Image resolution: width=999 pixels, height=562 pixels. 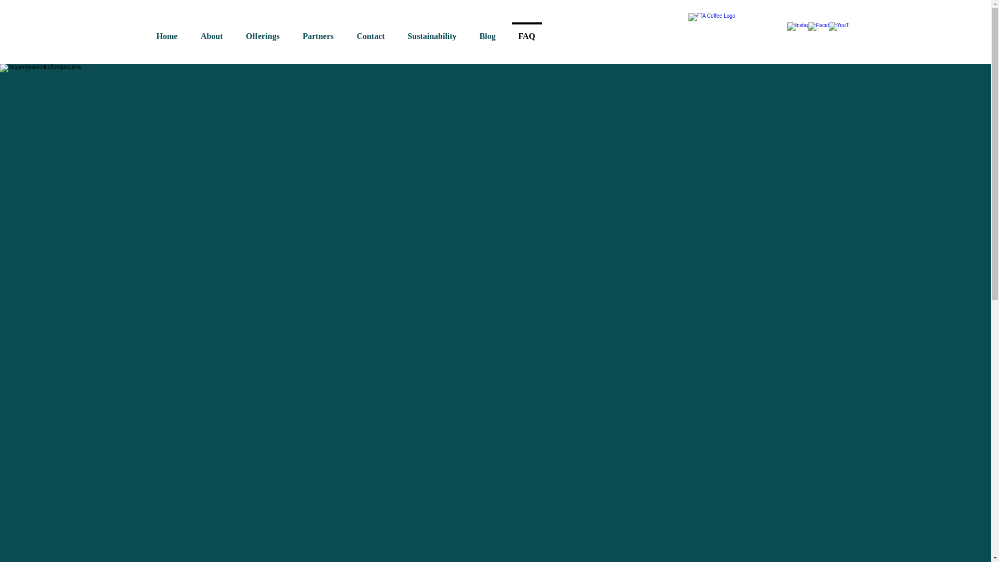 What do you see at coordinates (318, 31) in the screenshot?
I see `Partners` at bounding box center [318, 31].